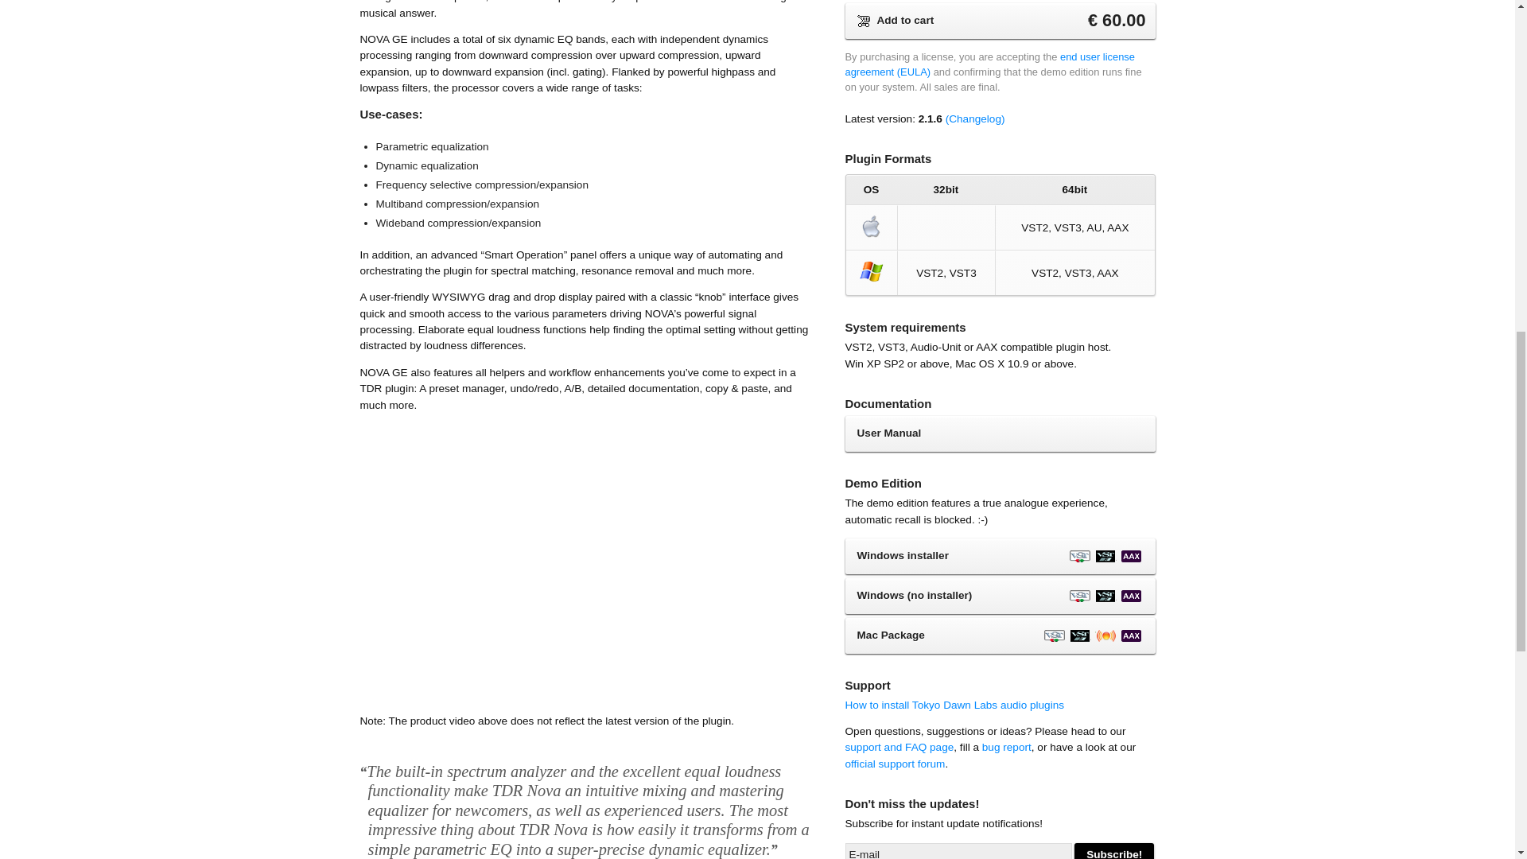  What do you see at coordinates (999, 635) in the screenshot?
I see `Mac Package` at bounding box center [999, 635].